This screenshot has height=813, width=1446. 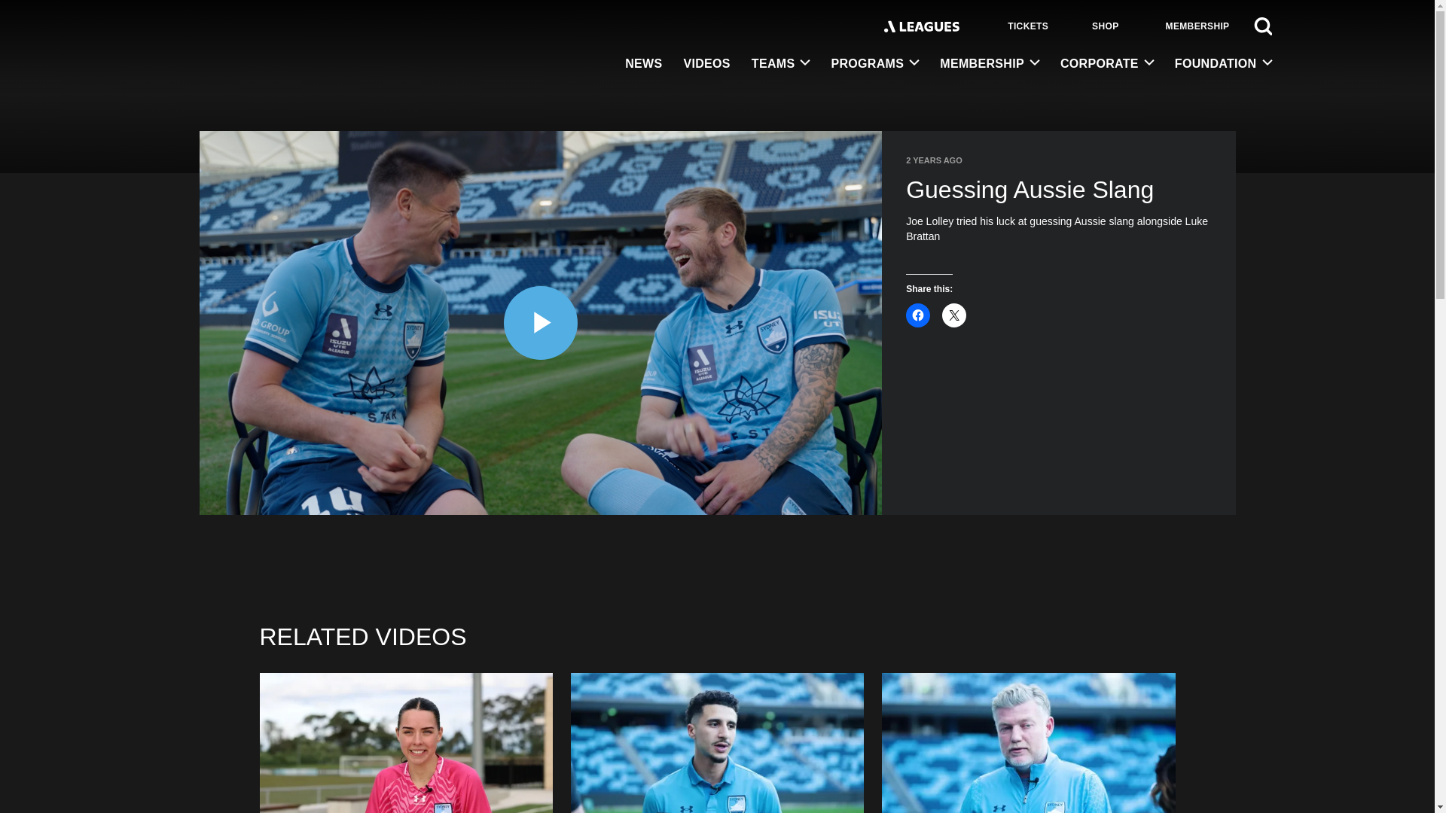 What do you see at coordinates (540, 323) in the screenshot?
I see `Play Video` at bounding box center [540, 323].